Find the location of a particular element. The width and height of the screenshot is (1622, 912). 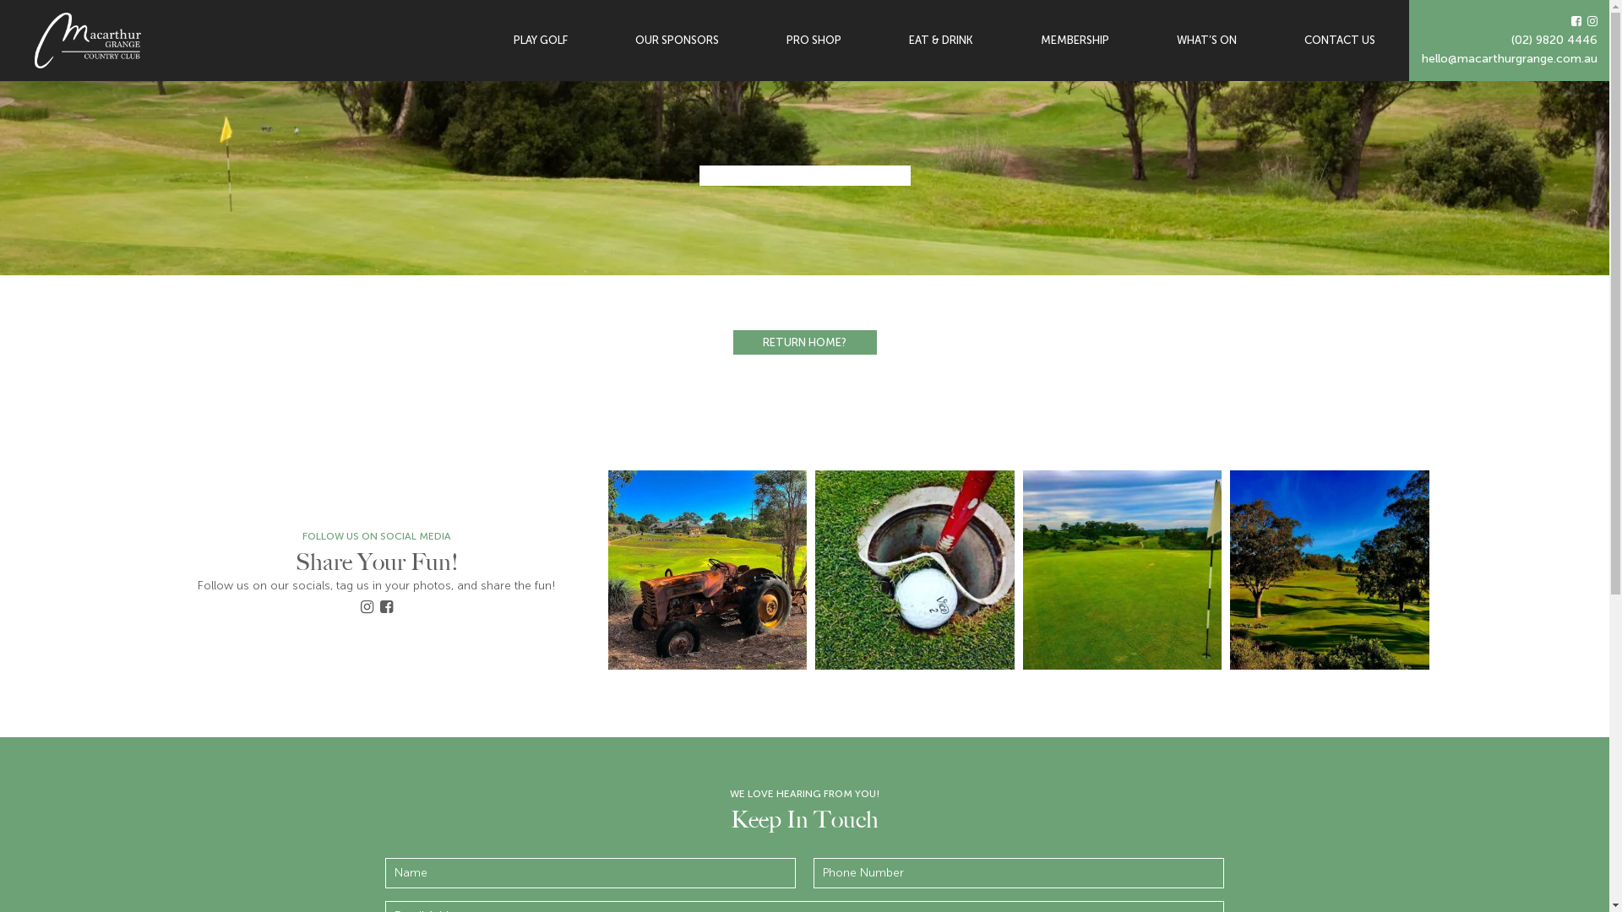

hello@macarthurgrange.com.au is located at coordinates (1510, 59).